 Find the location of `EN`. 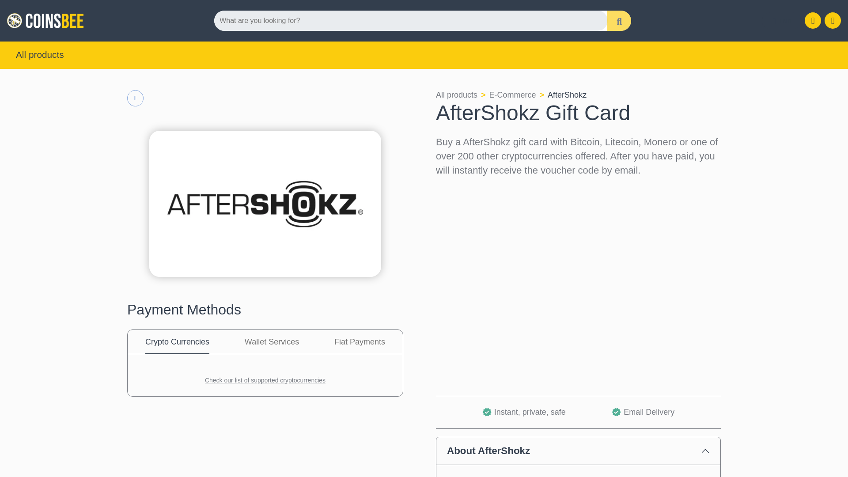

EN is located at coordinates (781, 21).